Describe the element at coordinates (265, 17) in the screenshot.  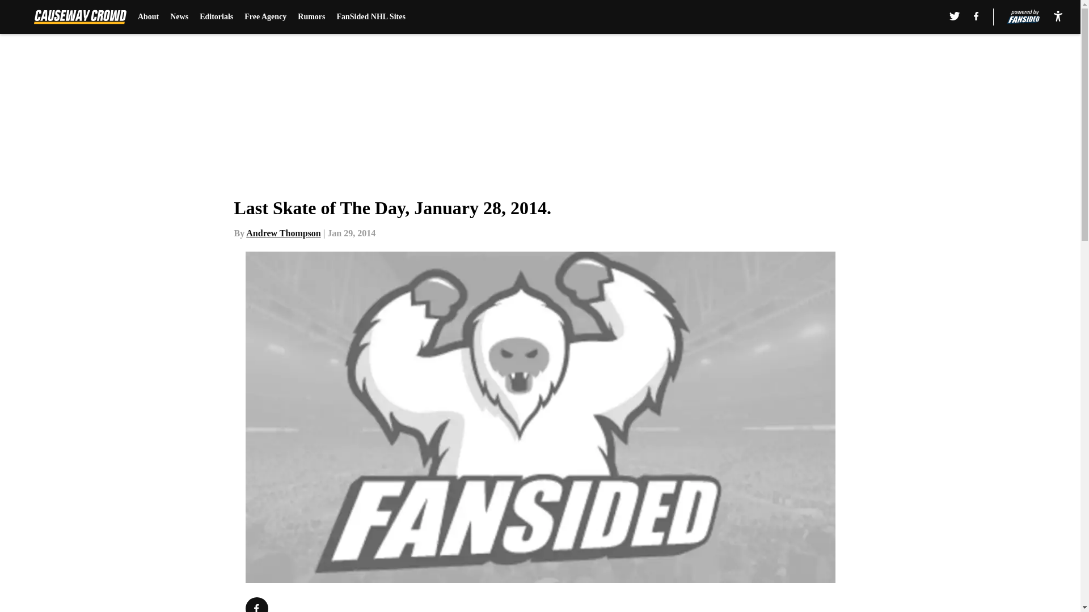
I see `Free Agency` at that location.